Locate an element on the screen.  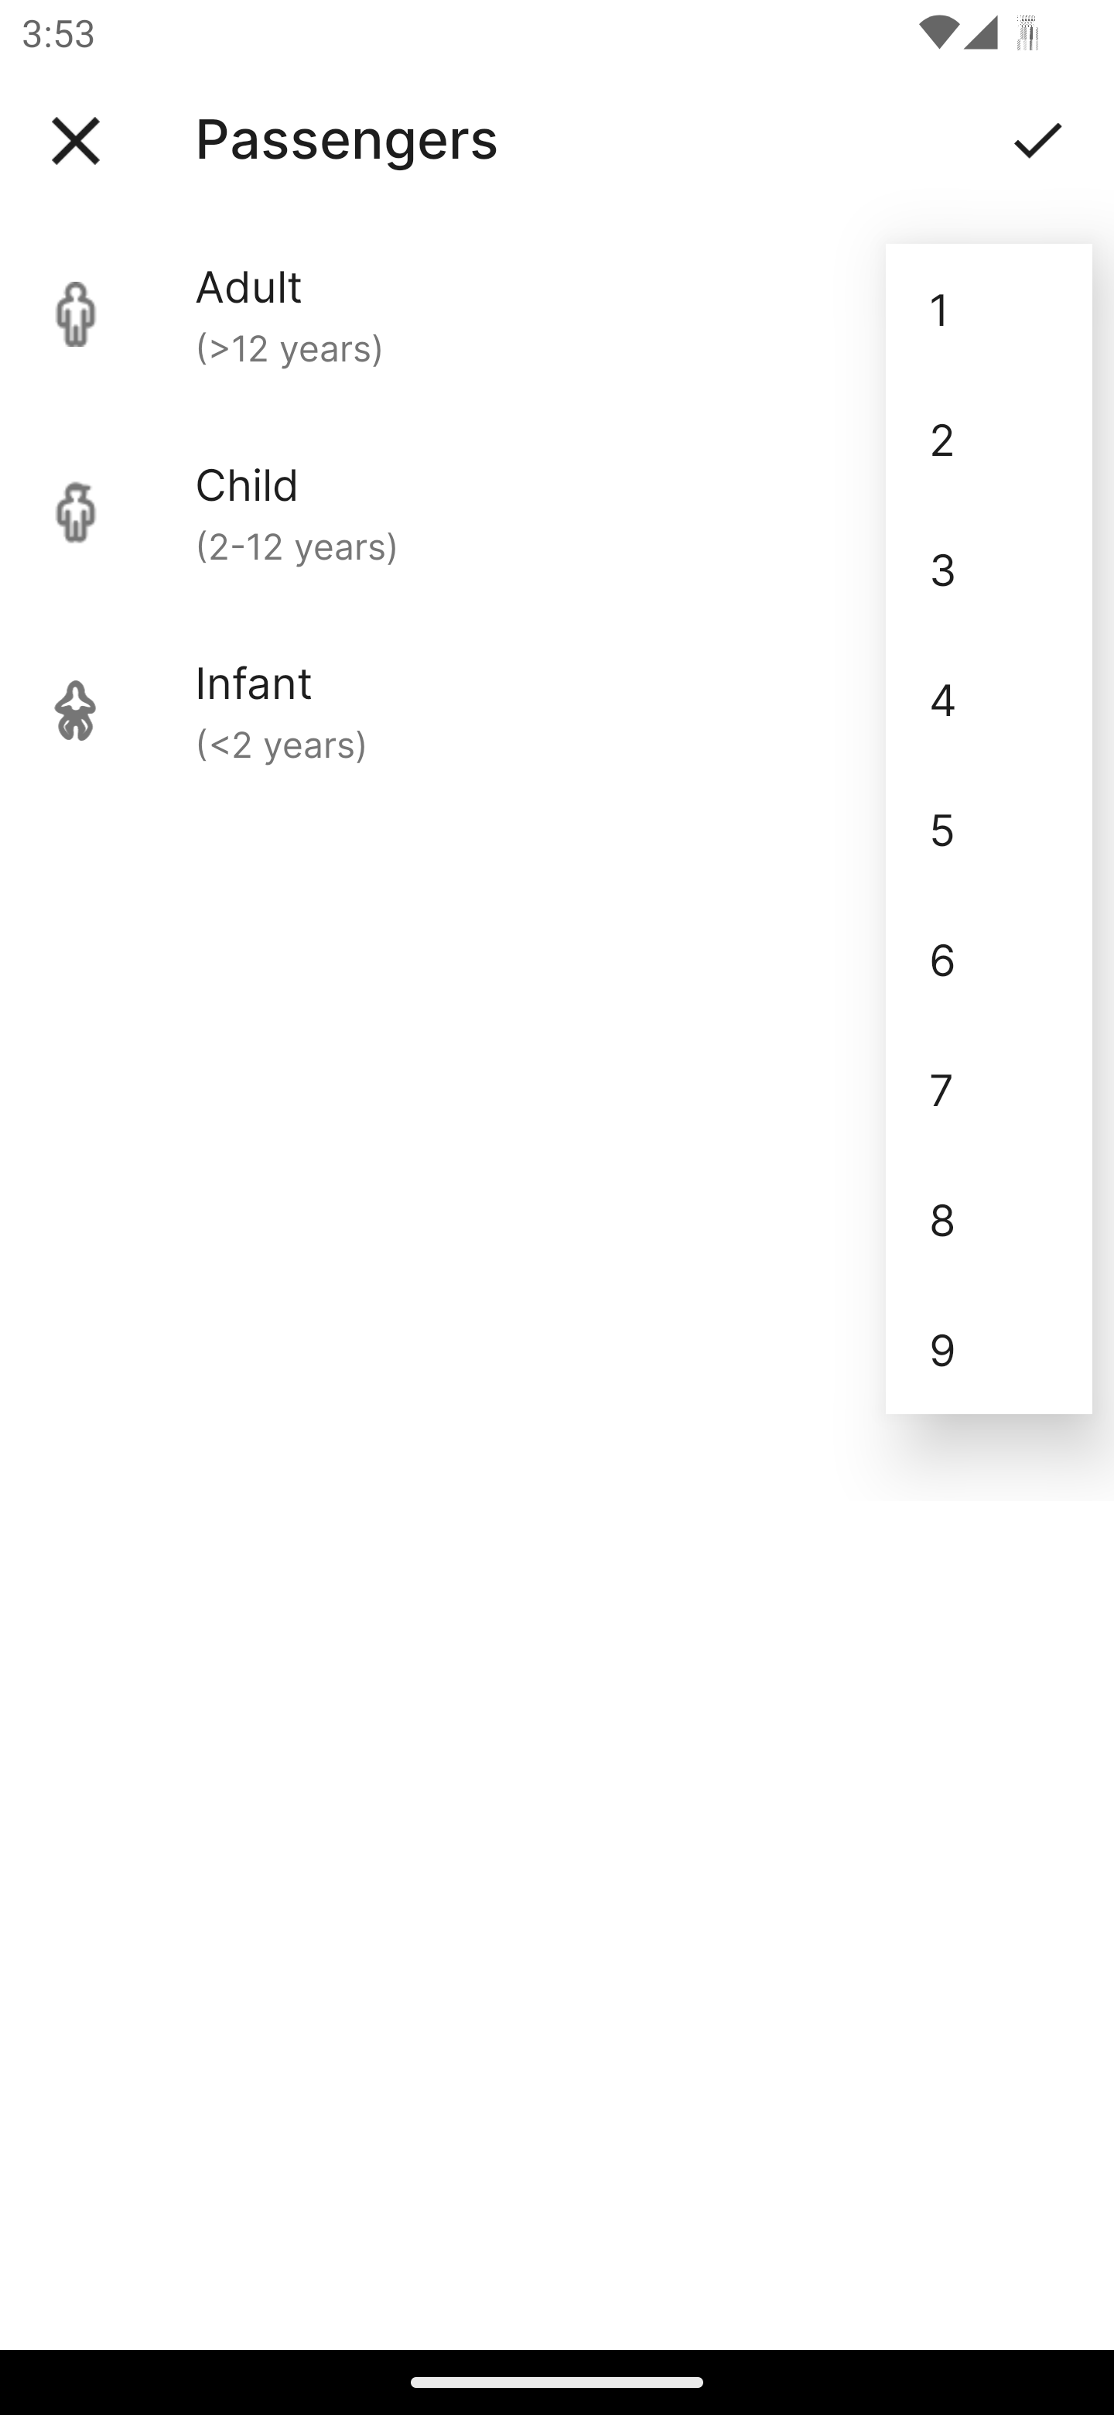
8 is located at coordinates (989, 1219).